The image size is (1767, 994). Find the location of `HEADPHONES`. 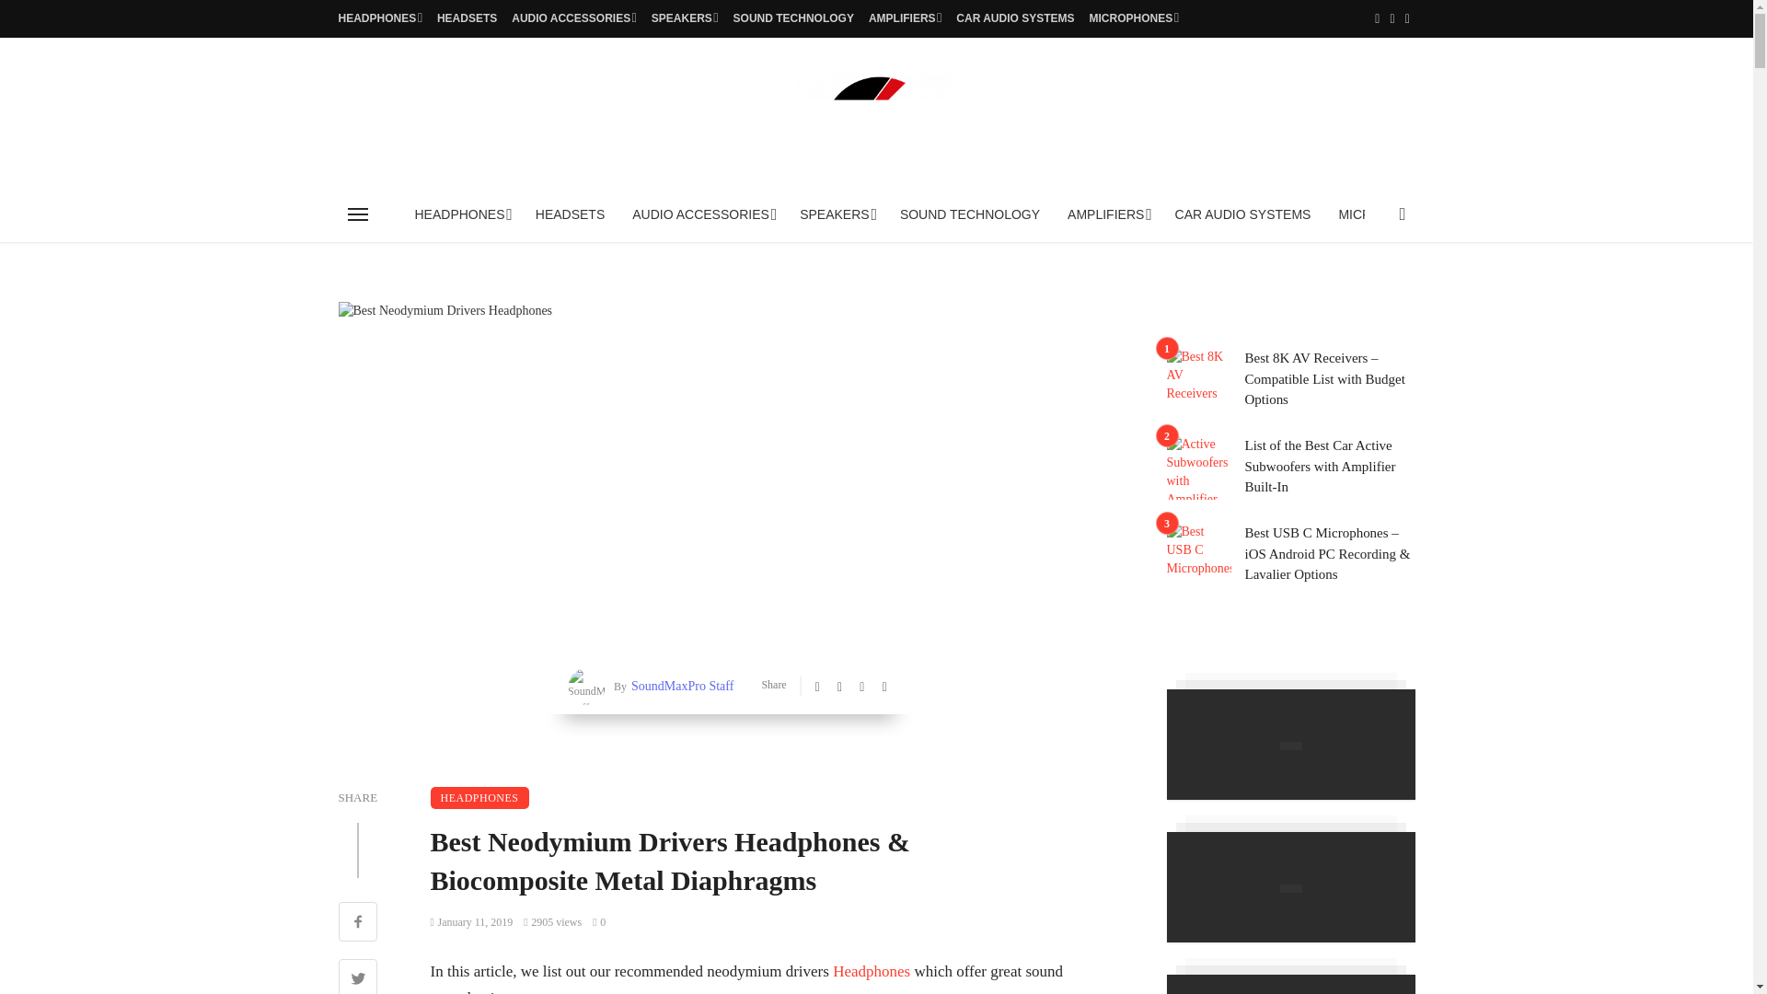

HEADPHONES is located at coordinates (460, 214).